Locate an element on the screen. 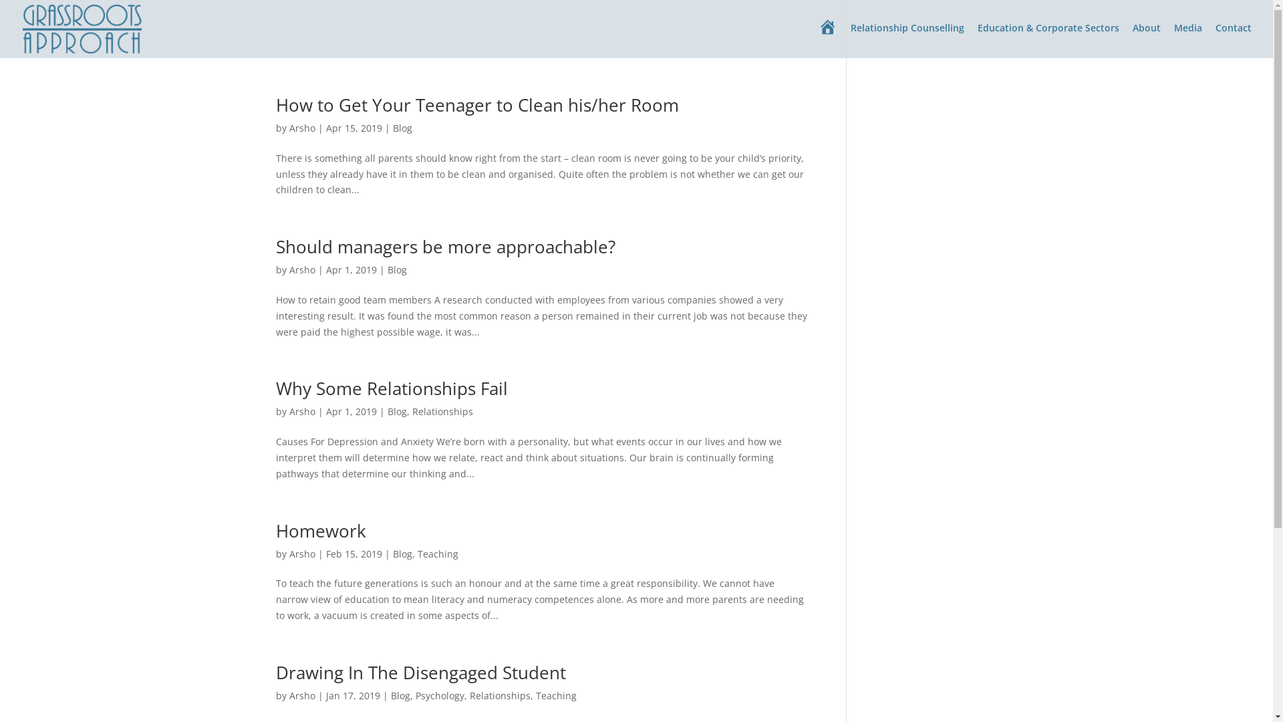 The height and width of the screenshot is (722, 1283). Arsho is located at coordinates (302, 695).